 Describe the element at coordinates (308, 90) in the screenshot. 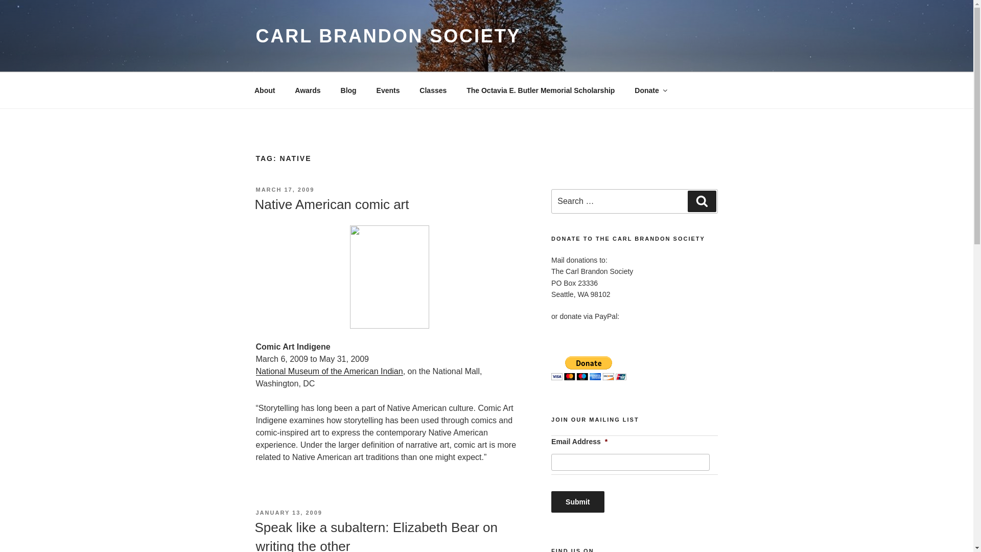

I see `Awards` at that location.